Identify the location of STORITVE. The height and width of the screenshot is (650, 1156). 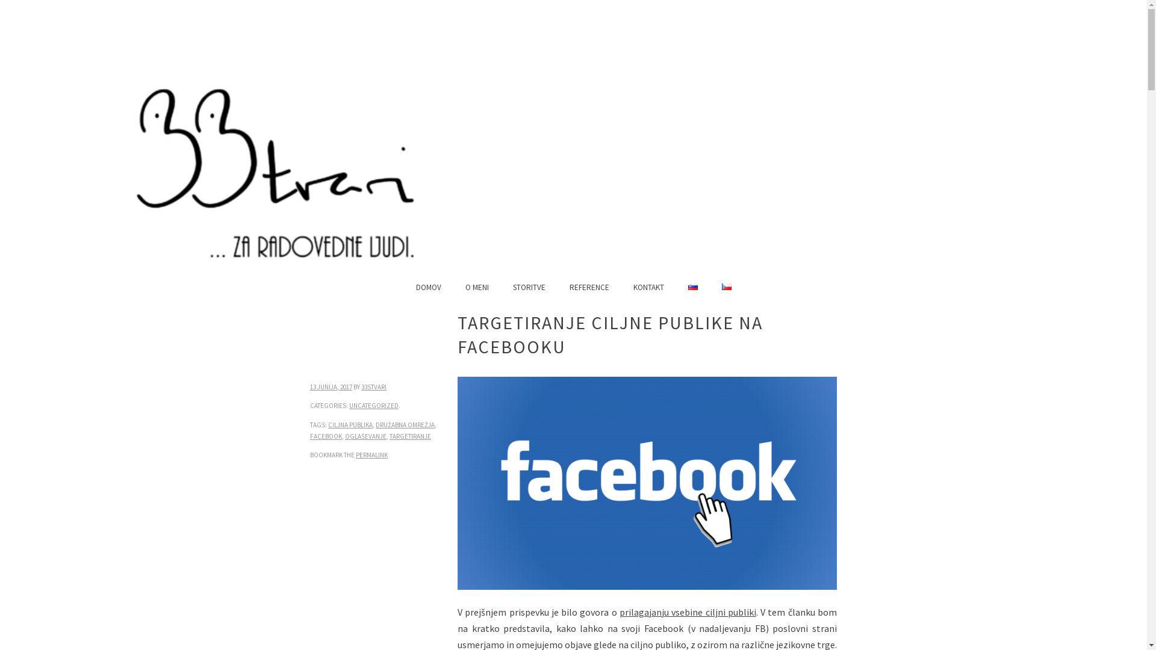
(529, 286).